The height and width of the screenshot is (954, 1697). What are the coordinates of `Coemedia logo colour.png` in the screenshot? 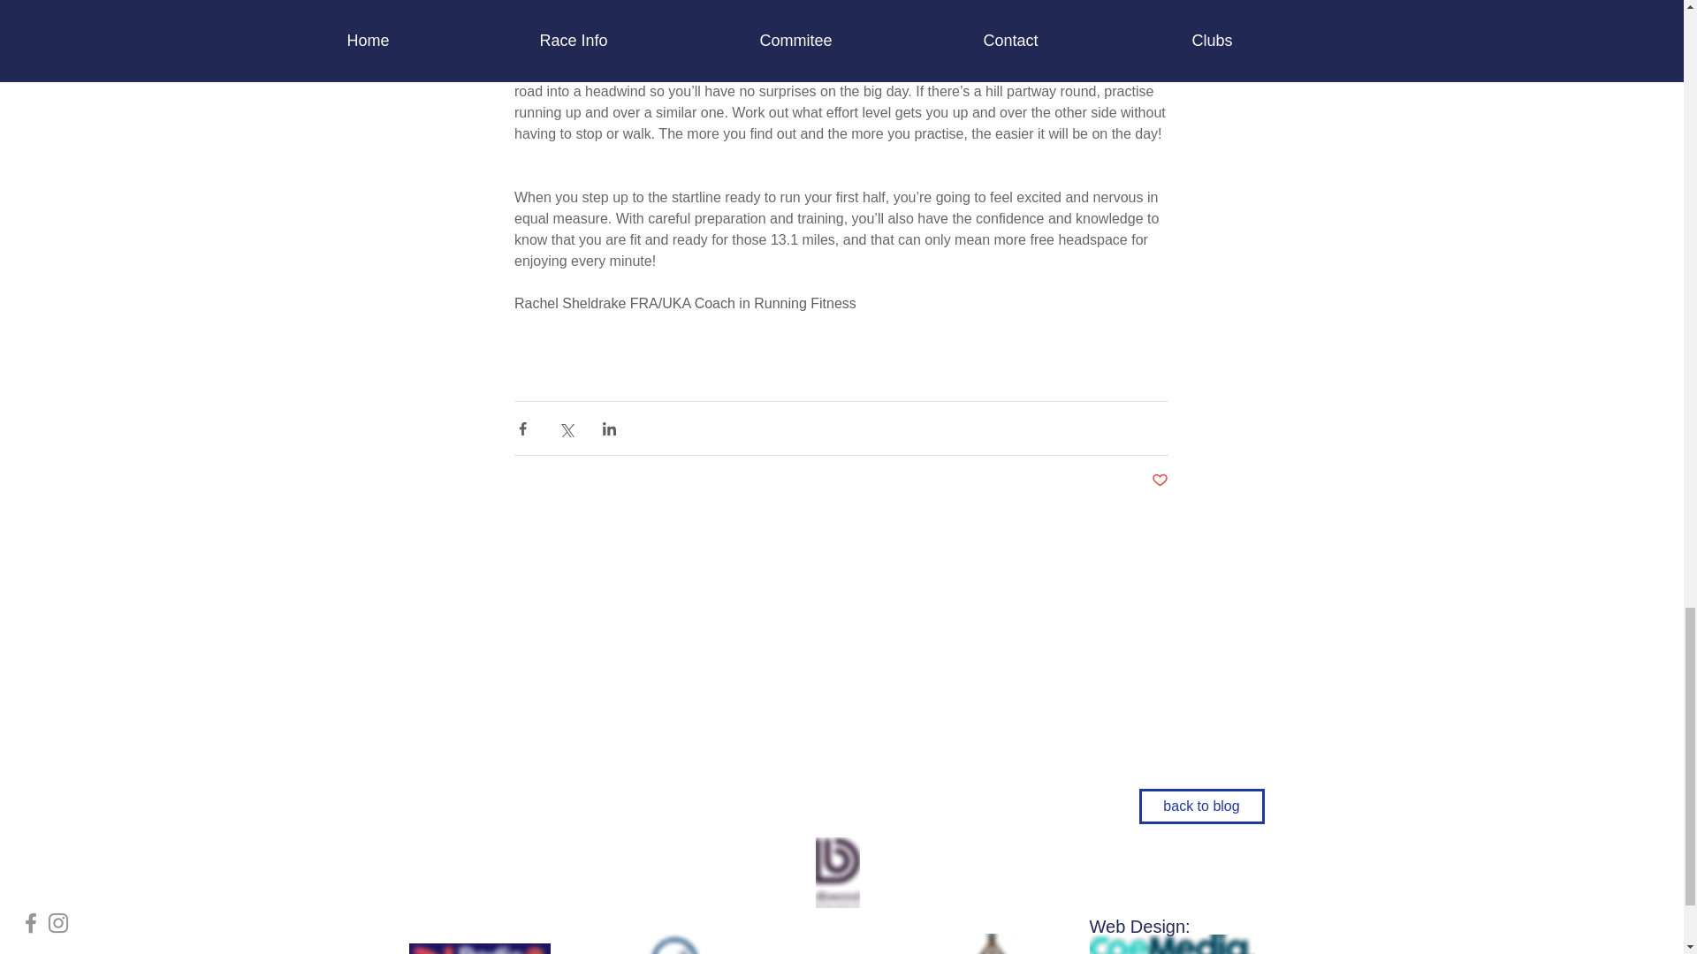 It's located at (1171, 943).